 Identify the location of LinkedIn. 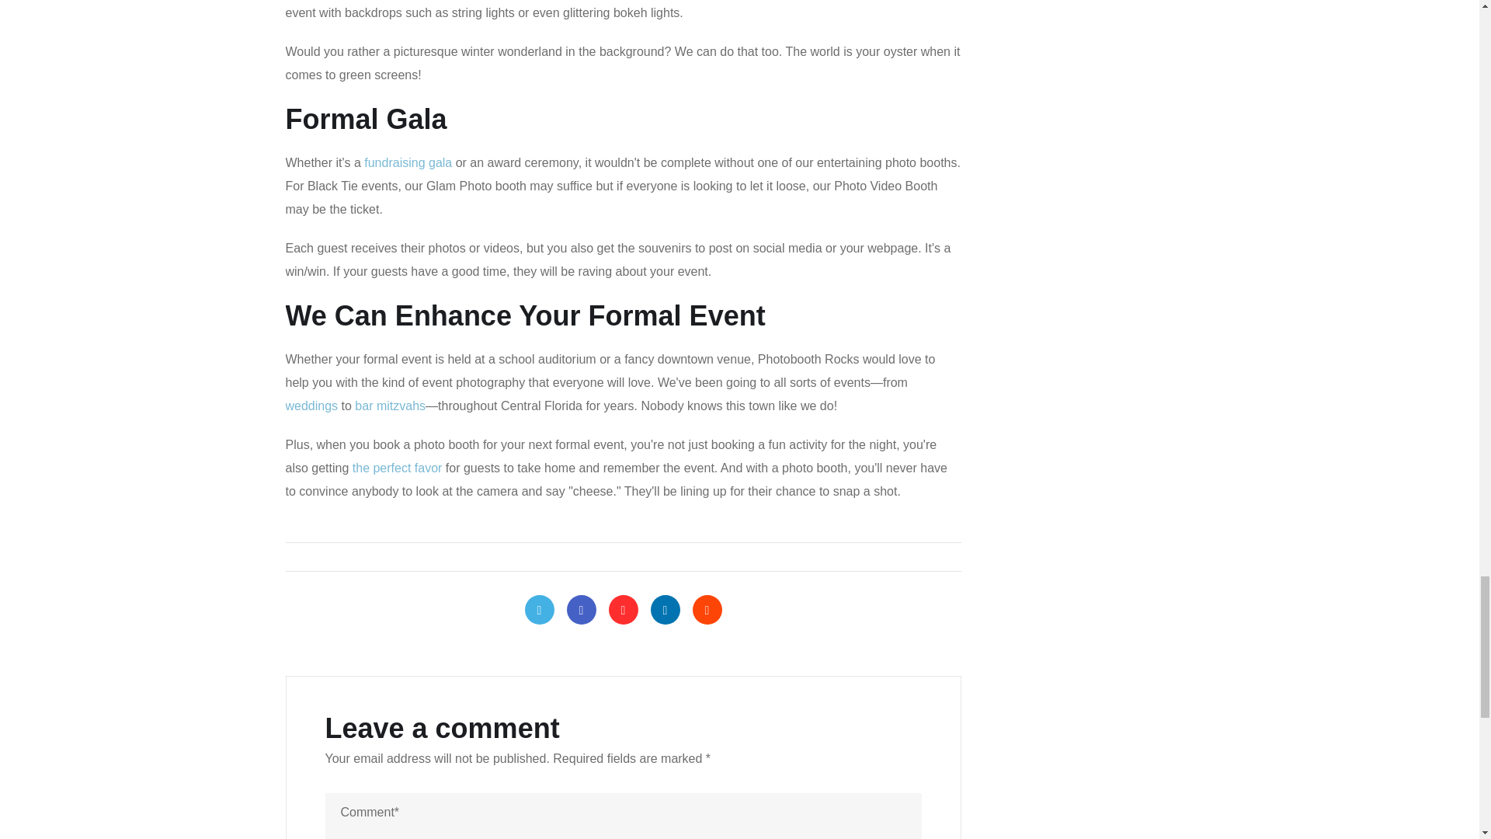
(665, 609).